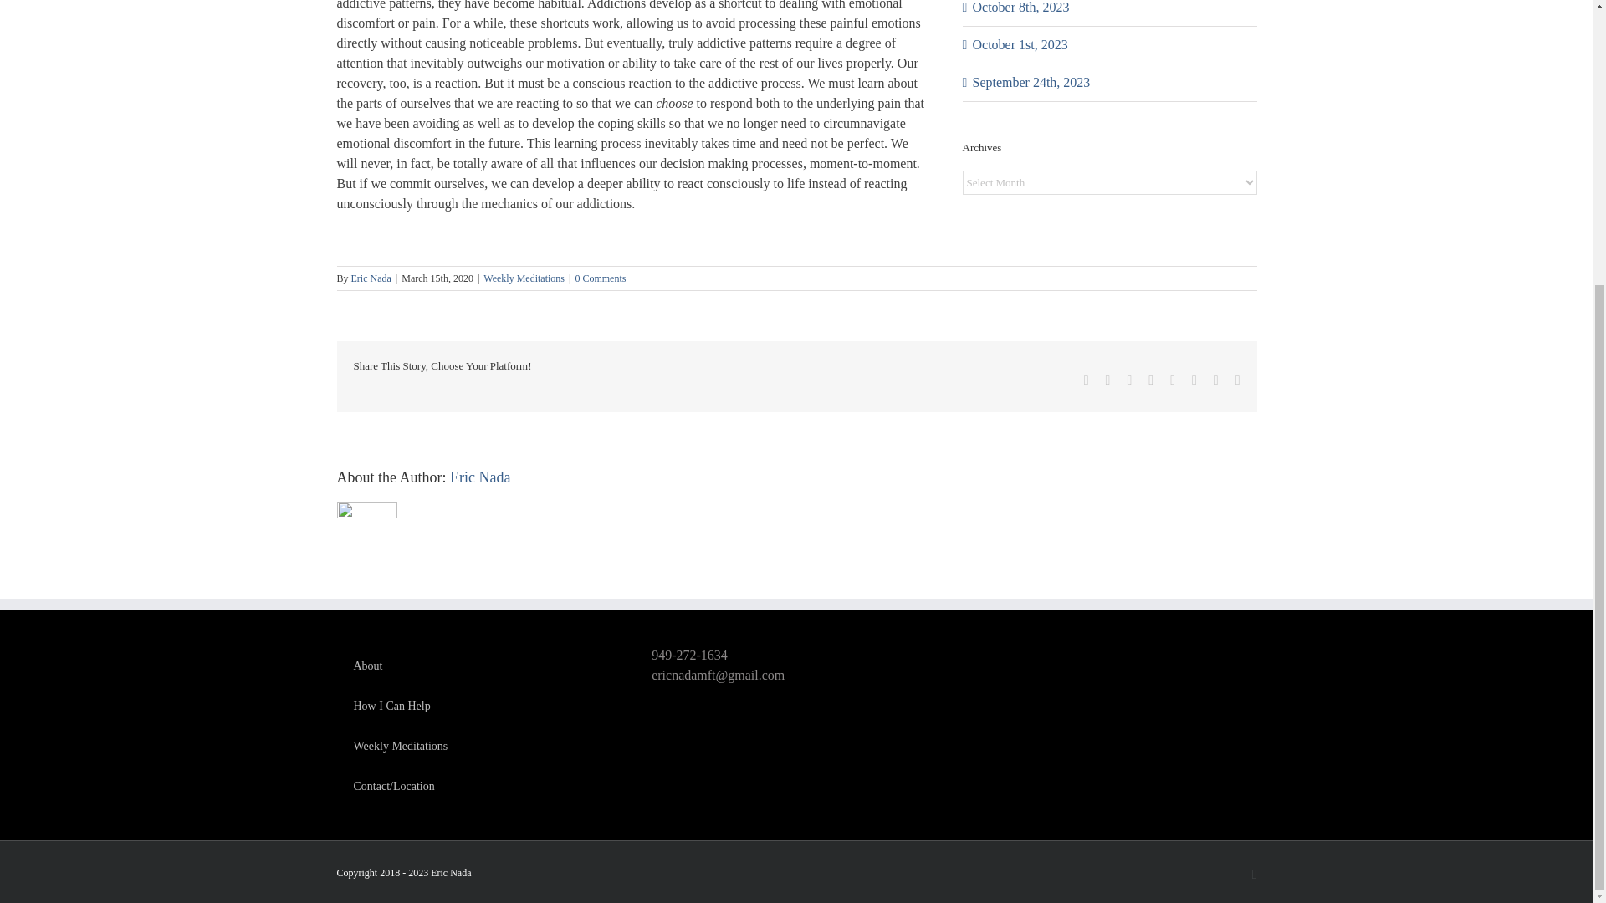 The image size is (1606, 903). What do you see at coordinates (1020, 7) in the screenshot?
I see `October 8th, 2023` at bounding box center [1020, 7].